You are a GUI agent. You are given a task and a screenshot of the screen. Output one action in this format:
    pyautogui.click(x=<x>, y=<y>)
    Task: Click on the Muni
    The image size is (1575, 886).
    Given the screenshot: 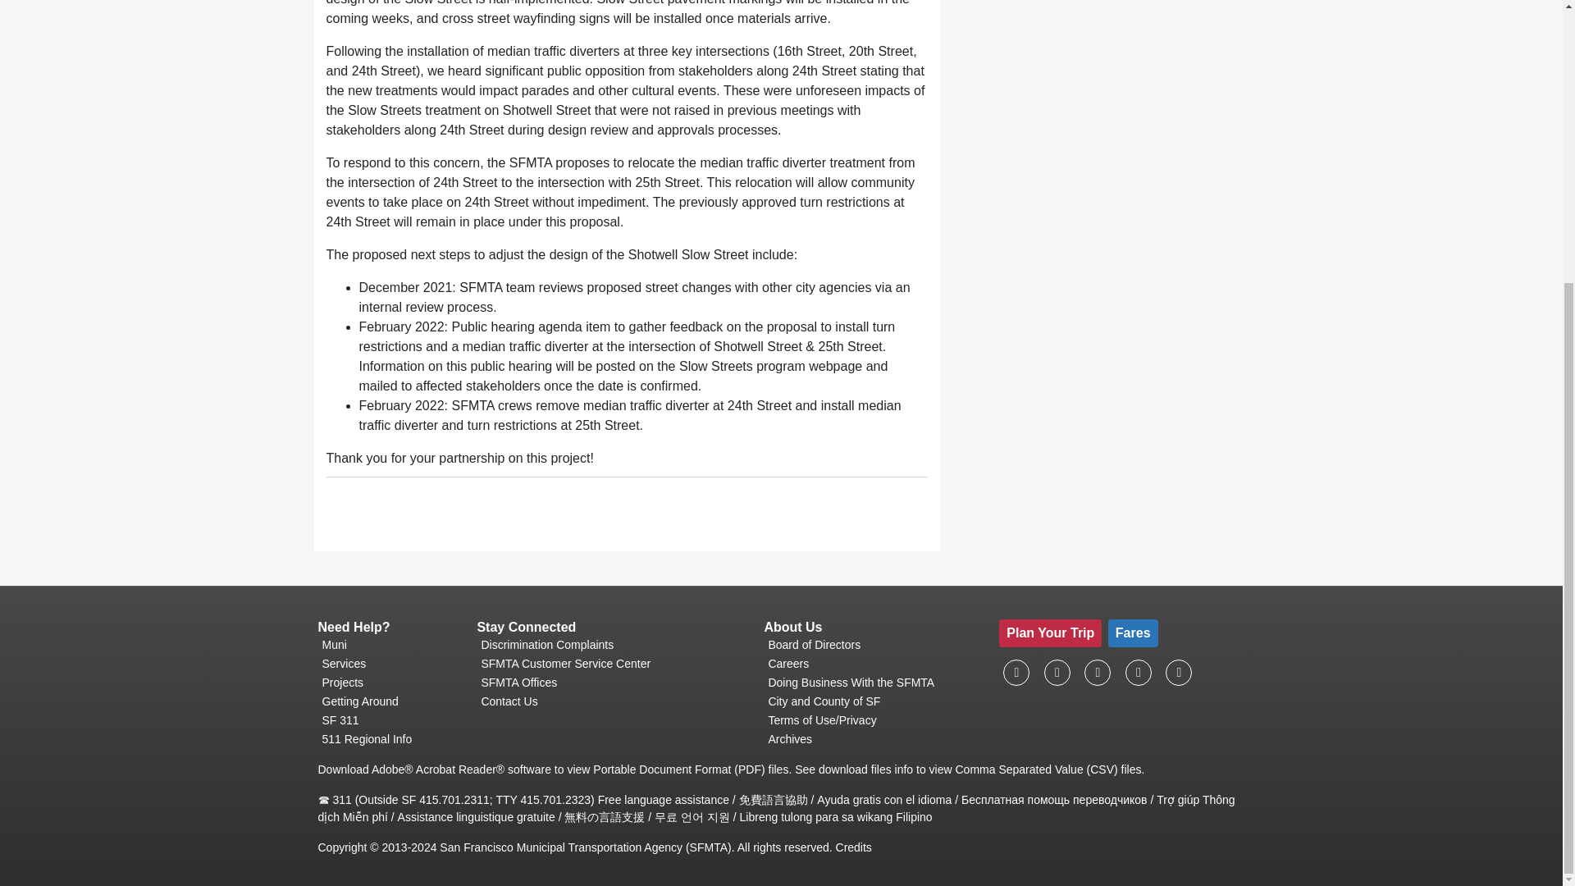 What is the action you would take?
    pyautogui.click(x=390, y=645)
    